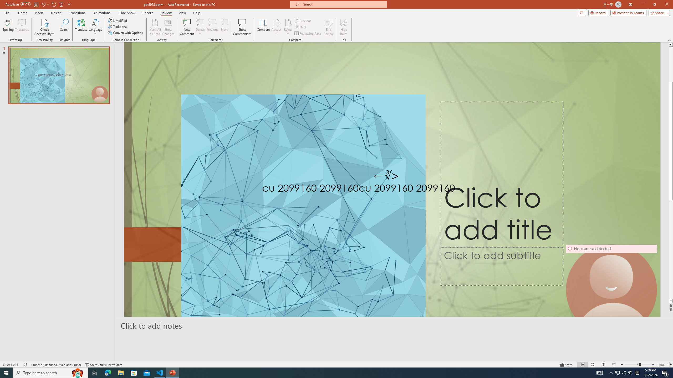 The height and width of the screenshot is (378, 673). Describe the element at coordinates (643, 4) in the screenshot. I see `Minimize` at that location.